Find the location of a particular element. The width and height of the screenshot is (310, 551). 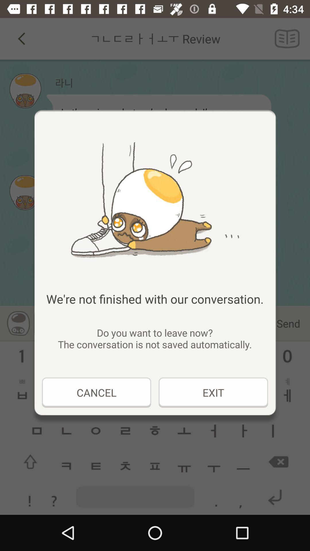

tap cancel is located at coordinates (96, 393).